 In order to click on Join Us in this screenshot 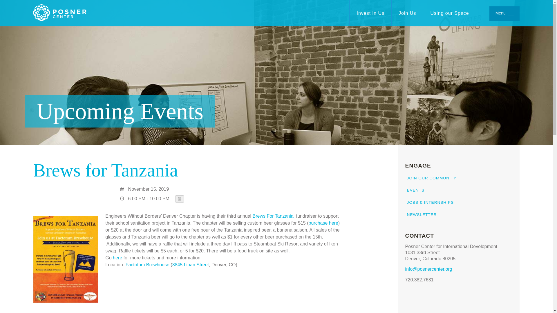, I will do `click(407, 13)`.